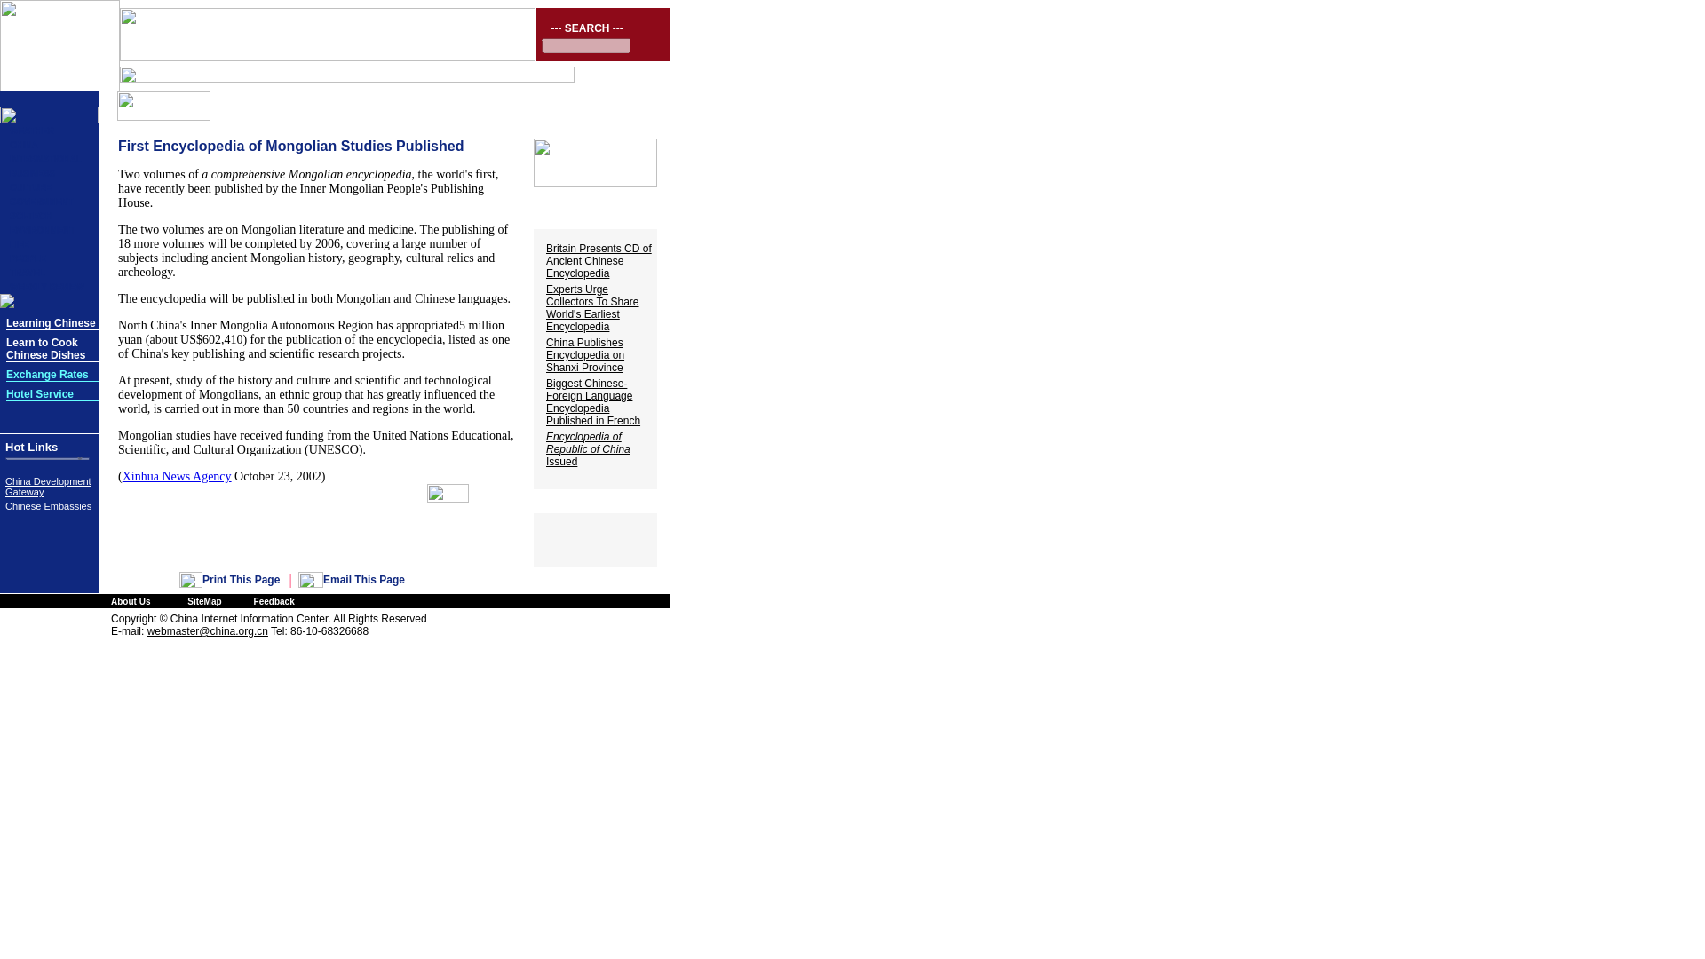  What do you see at coordinates (178, 476) in the screenshot?
I see `Xinhua News Agency` at bounding box center [178, 476].